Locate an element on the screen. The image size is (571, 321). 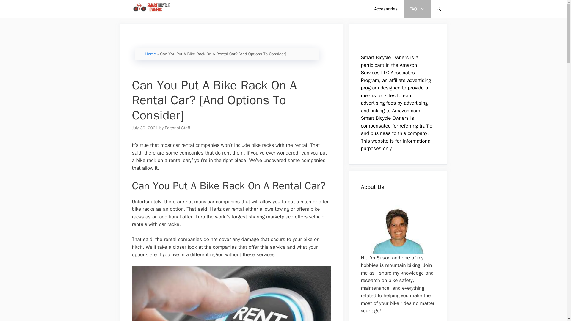
View all posts by Editorial Staff is located at coordinates (177, 128).